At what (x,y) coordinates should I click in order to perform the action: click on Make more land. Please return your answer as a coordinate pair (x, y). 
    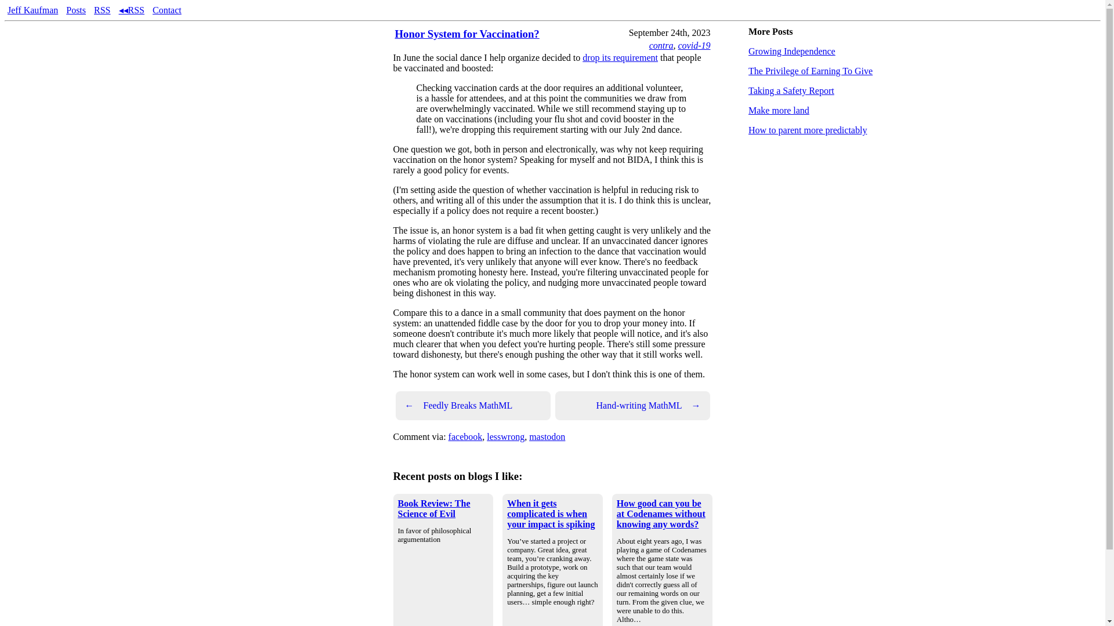
    Looking at the image, I should click on (779, 110).